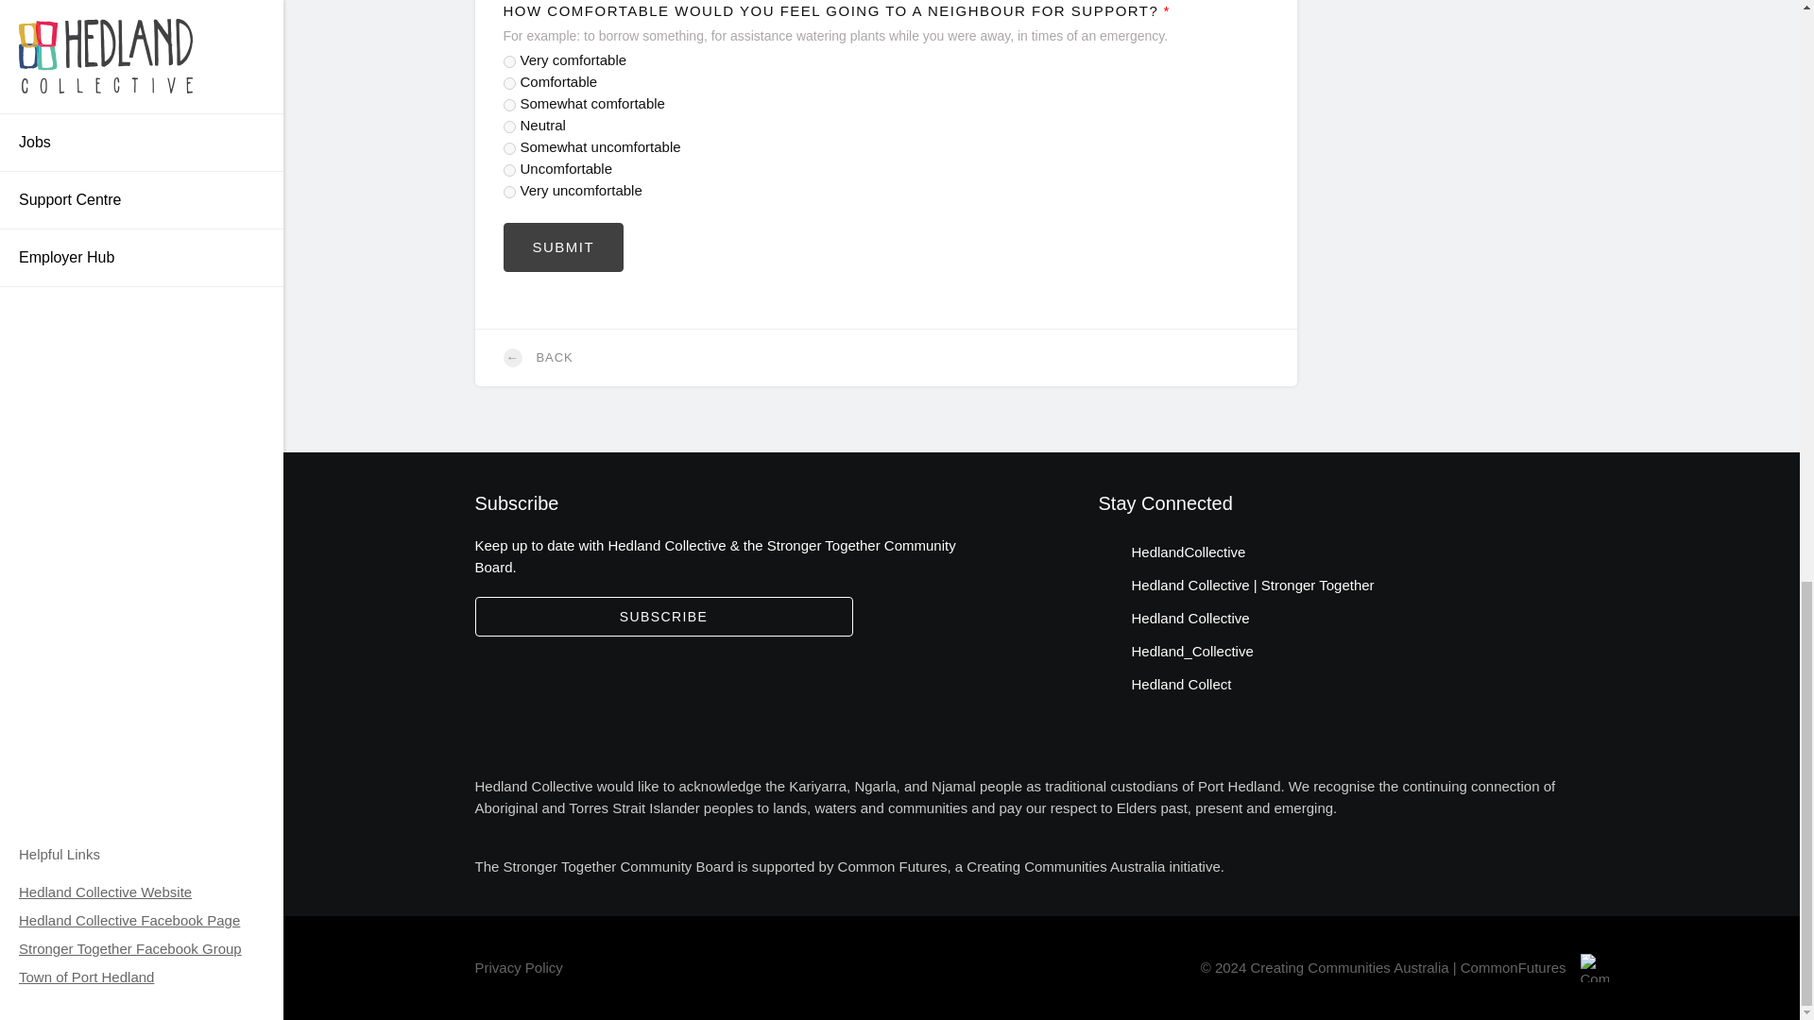 This screenshot has width=1814, height=1020. Describe the element at coordinates (1164, 684) in the screenshot. I see `Hedland Collect` at that location.